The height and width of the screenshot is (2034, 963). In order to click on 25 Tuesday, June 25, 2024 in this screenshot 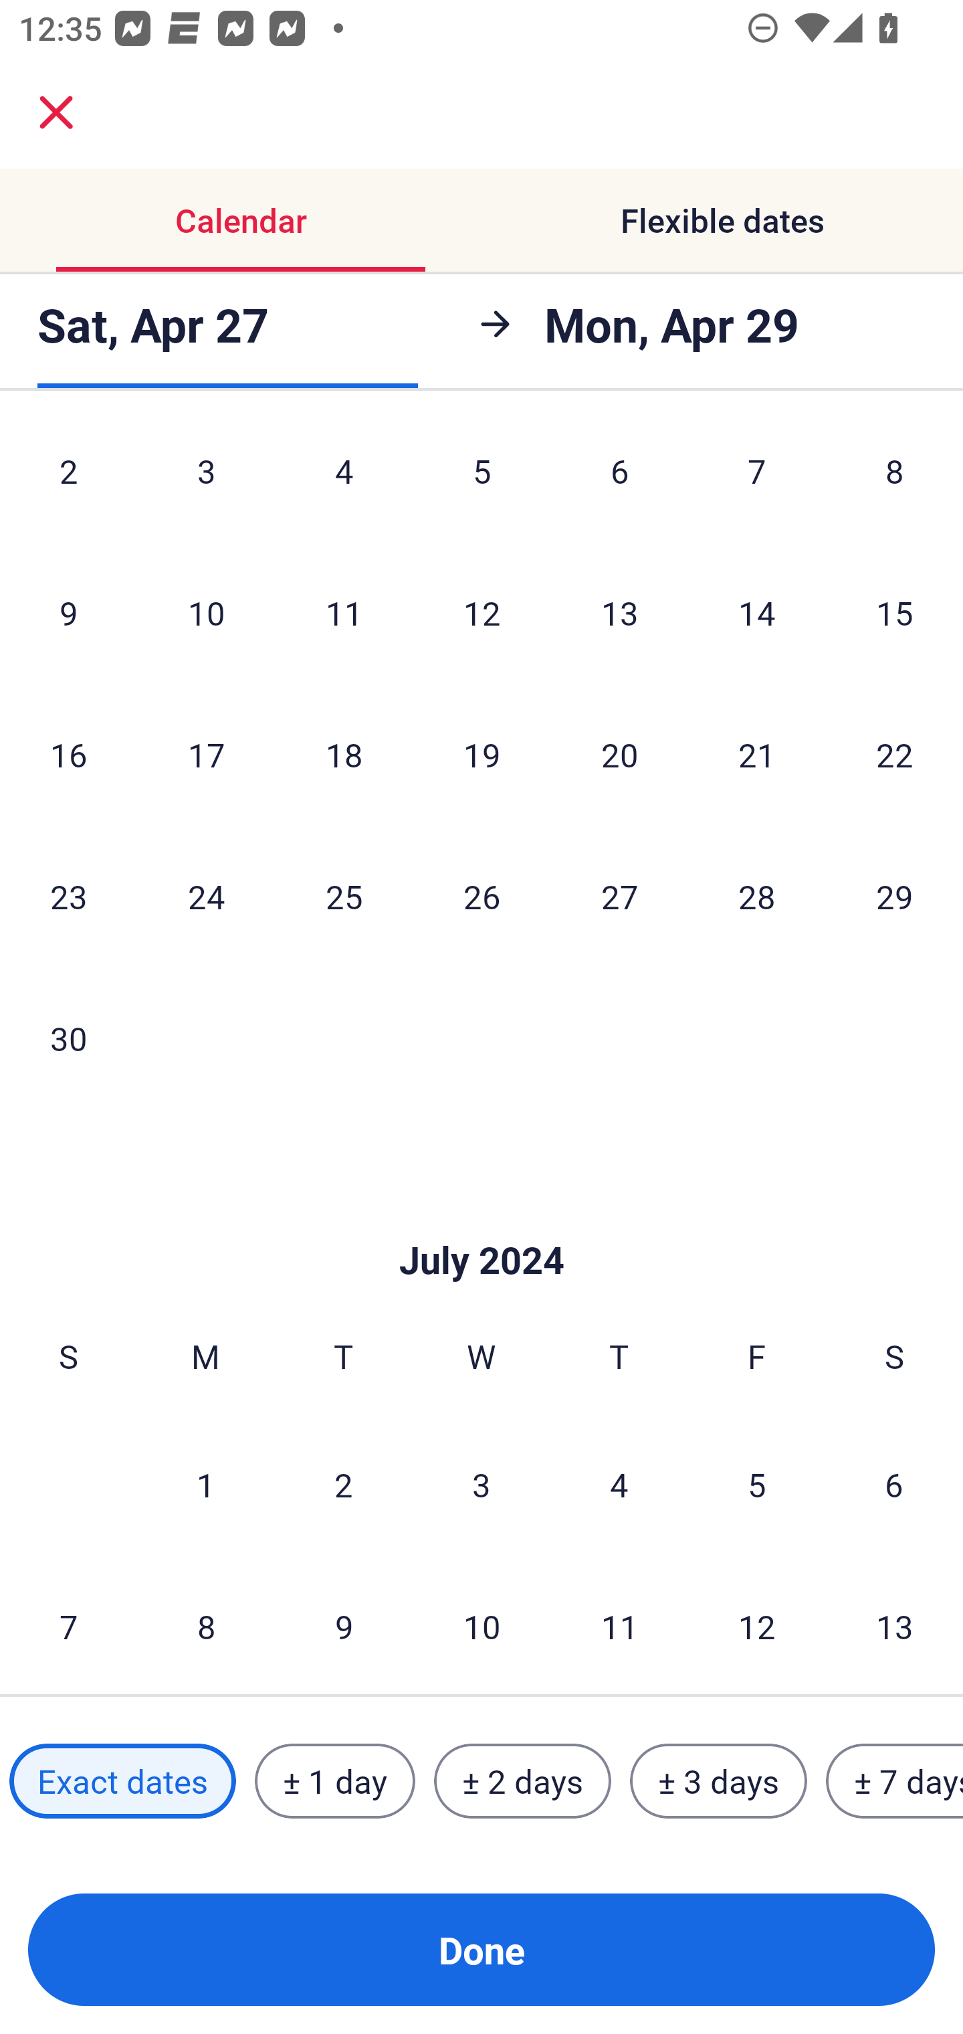, I will do `click(344, 895)`.